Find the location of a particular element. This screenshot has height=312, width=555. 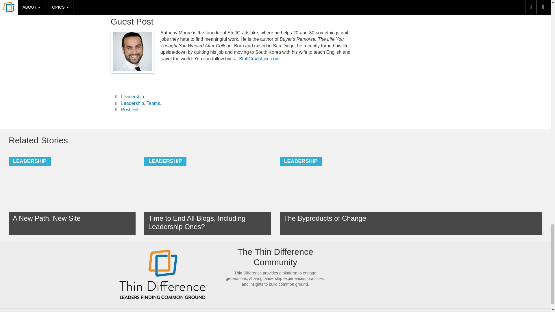

Leadership is located at coordinates (132, 103).